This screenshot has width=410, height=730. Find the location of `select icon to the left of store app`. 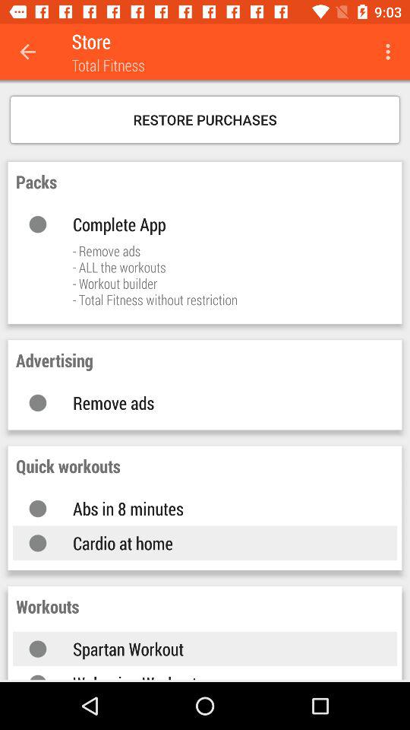

select icon to the left of store app is located at coordinates (27, 52).